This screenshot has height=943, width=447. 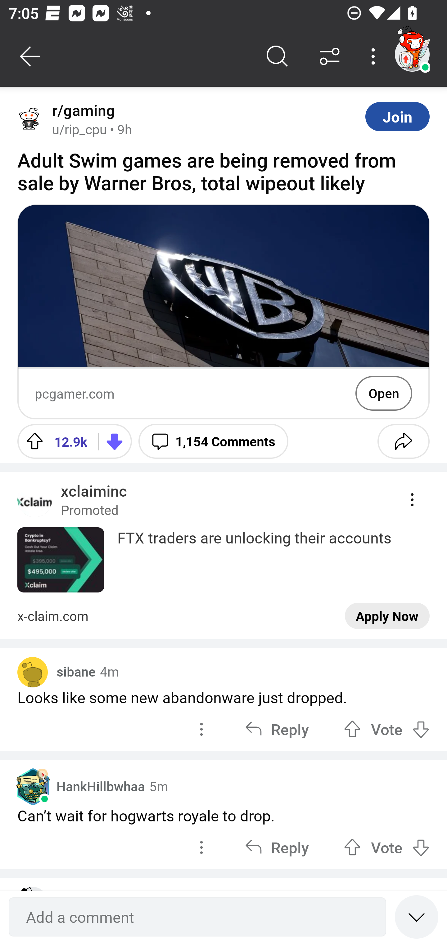 I want to click on More options, so click(x=375, y=56).